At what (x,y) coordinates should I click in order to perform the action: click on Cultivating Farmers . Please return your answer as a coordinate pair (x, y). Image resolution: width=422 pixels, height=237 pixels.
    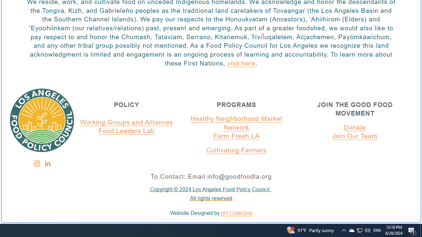
    Looking at the image, I should click on (236, 150).